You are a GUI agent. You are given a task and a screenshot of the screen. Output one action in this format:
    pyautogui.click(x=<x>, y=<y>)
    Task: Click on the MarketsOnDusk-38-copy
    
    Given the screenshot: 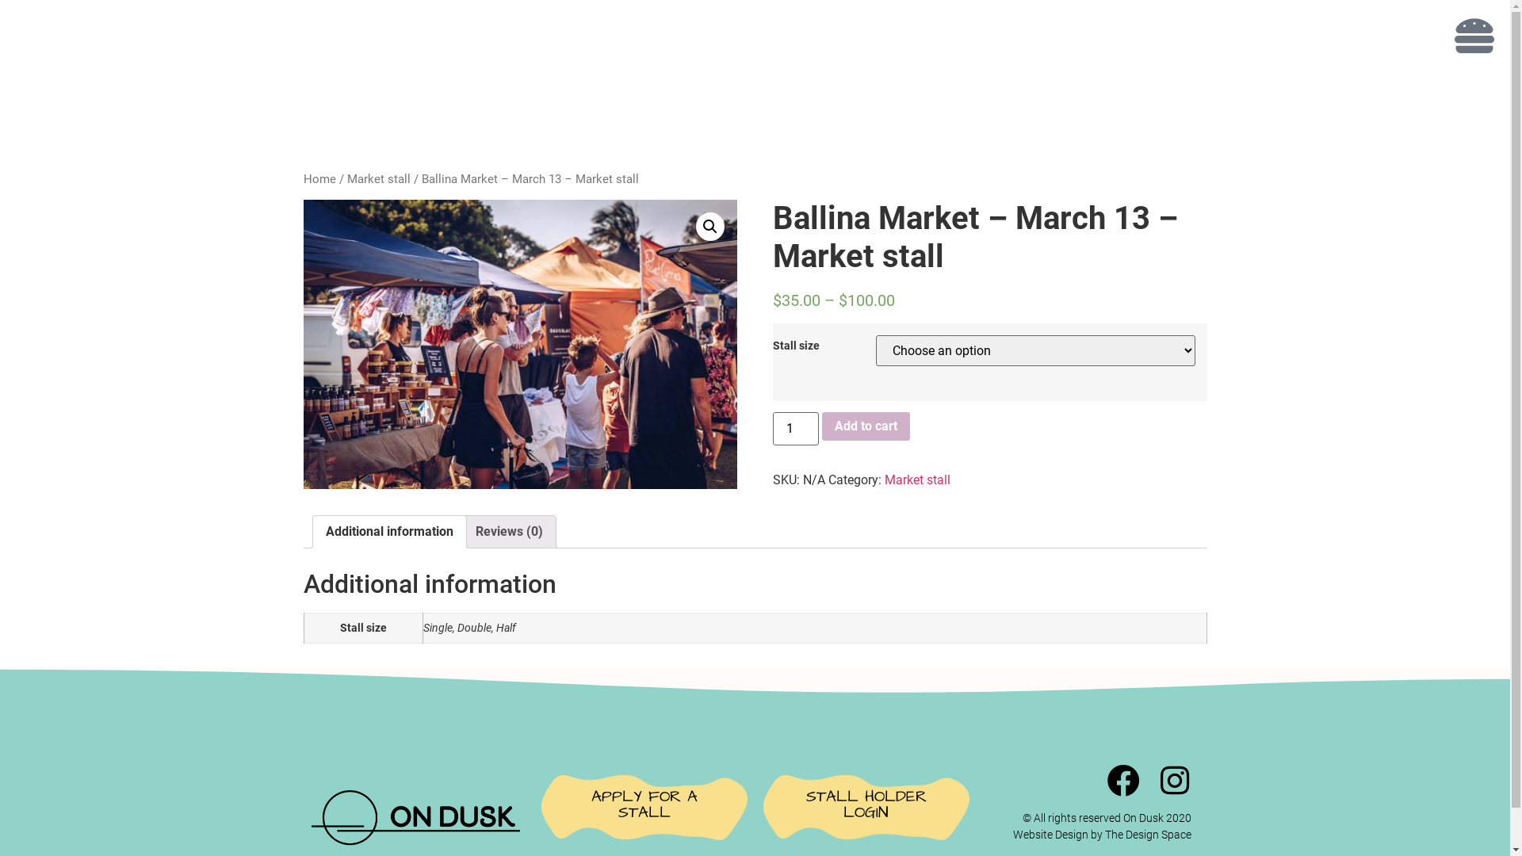 What is the action you would take?
    pyautogui.click(x=520, y=344)
    